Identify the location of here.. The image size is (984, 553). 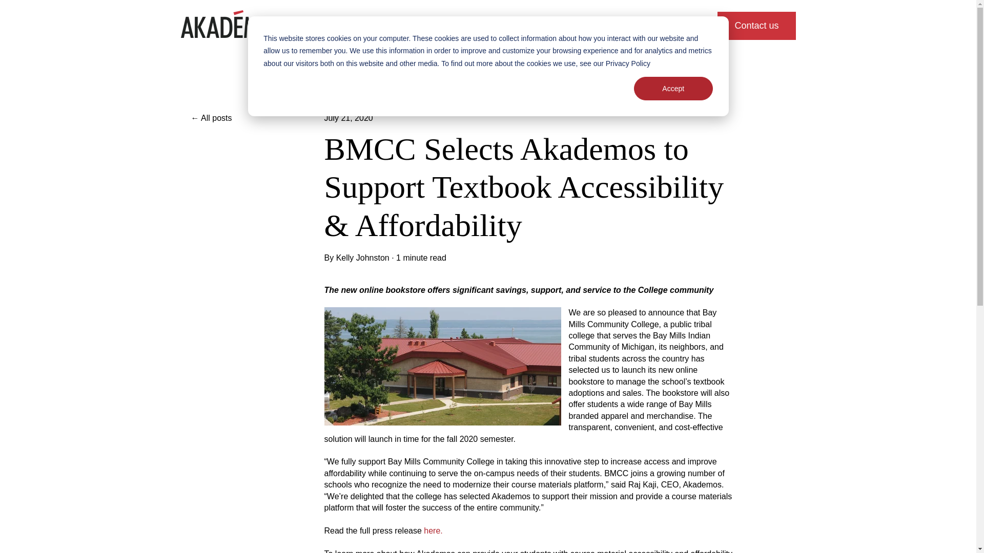
(433, 530).